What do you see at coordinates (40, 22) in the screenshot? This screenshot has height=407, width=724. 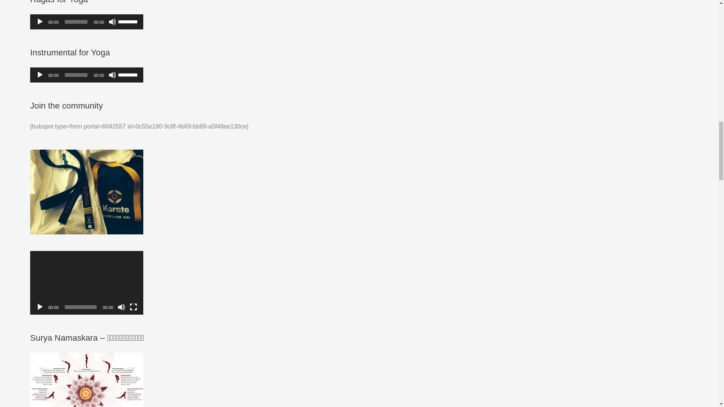 I see `Play` at bounding box center [40, 22].